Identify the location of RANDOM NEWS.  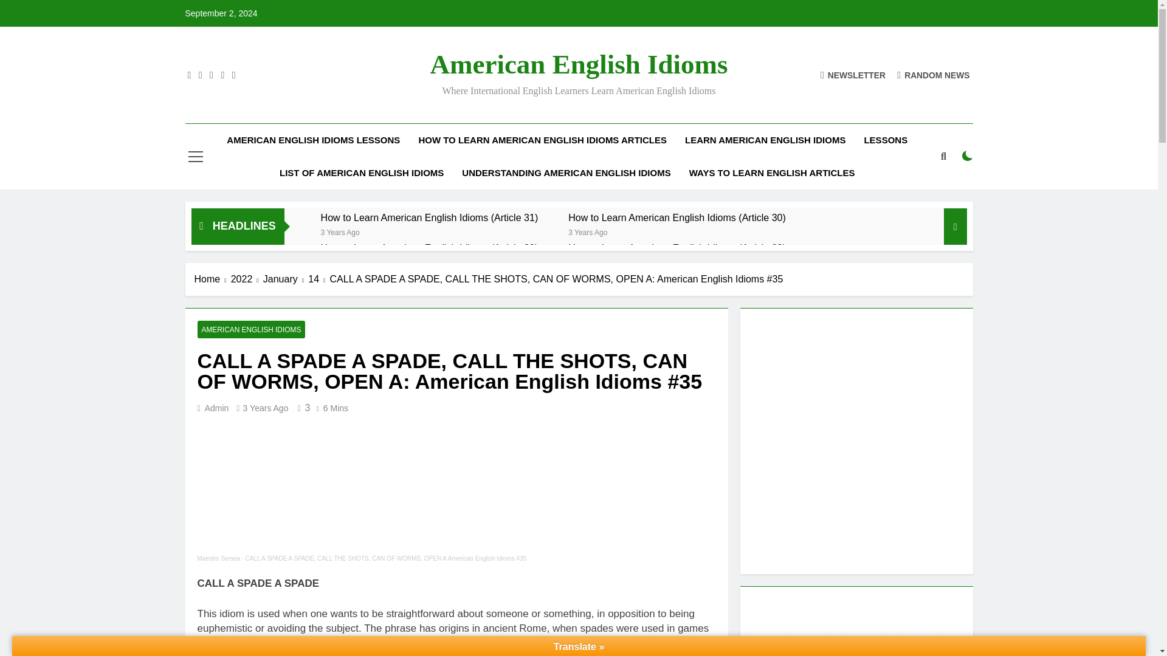
(934, 74).